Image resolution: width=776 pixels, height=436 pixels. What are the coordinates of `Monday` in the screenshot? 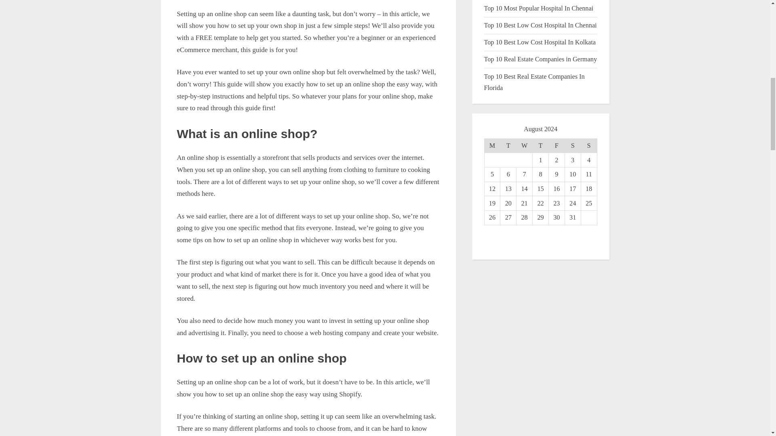 It's located at (492, 146).